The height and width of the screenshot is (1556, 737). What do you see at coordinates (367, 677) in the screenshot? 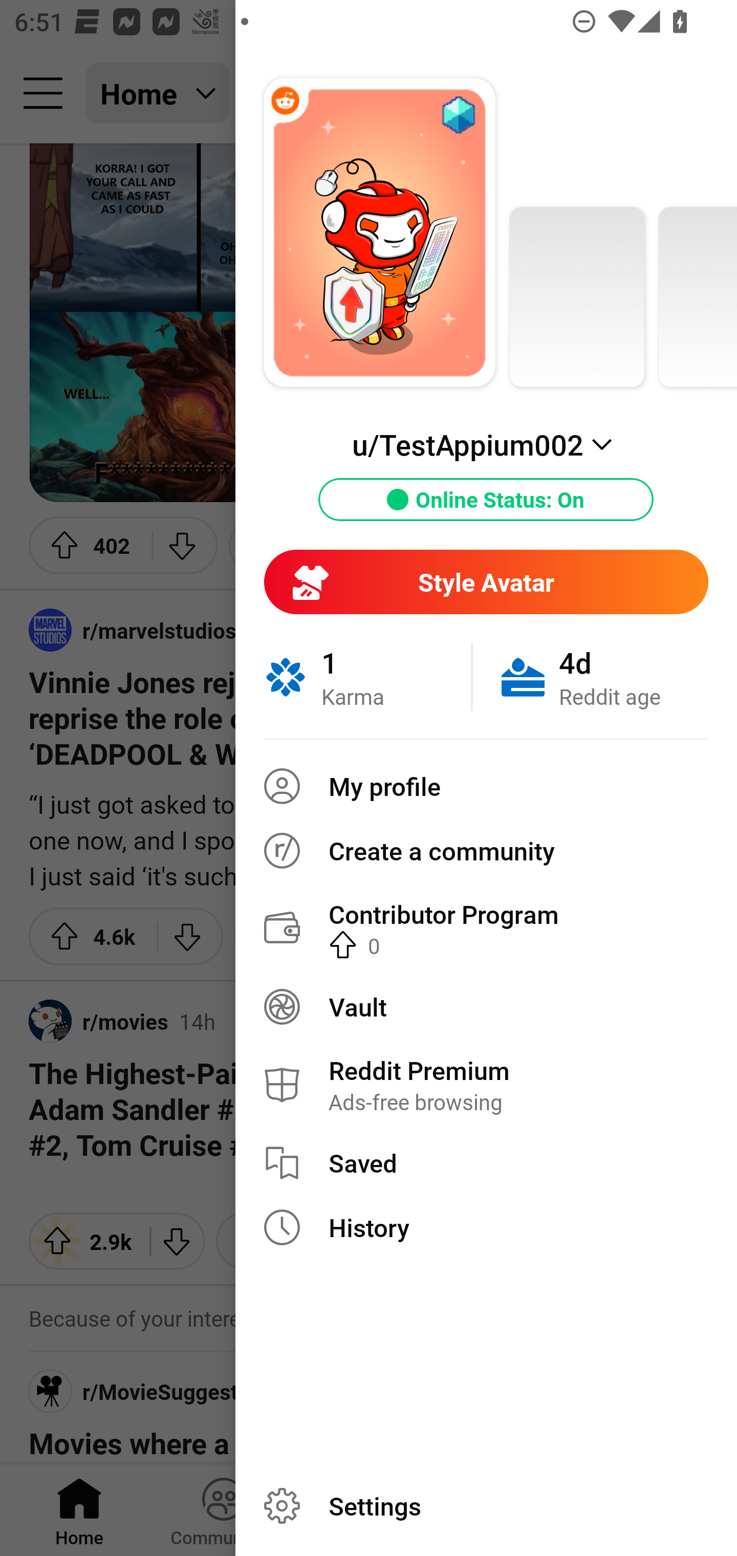
I see `1 Karma 1 Karma` at bounding box center [367, 677].